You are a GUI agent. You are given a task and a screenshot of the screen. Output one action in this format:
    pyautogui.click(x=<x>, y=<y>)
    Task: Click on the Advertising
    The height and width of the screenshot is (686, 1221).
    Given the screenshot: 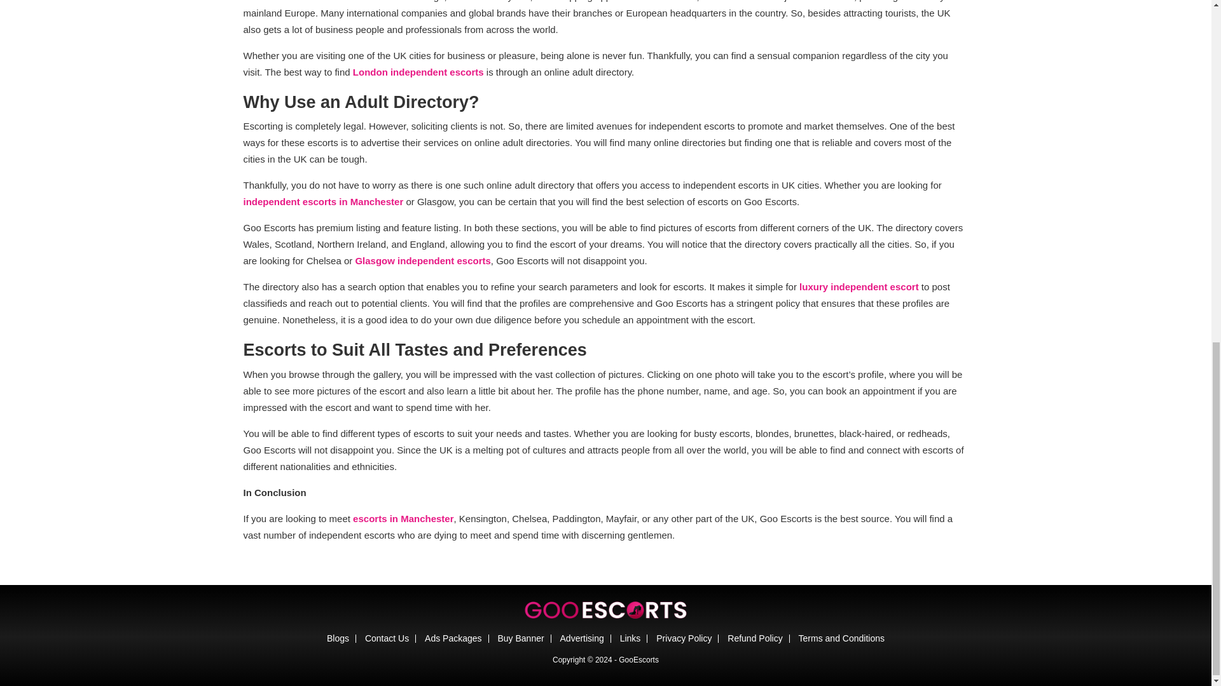 What is the action you would take?
    pyautogui.click(x=583, y=638)
    